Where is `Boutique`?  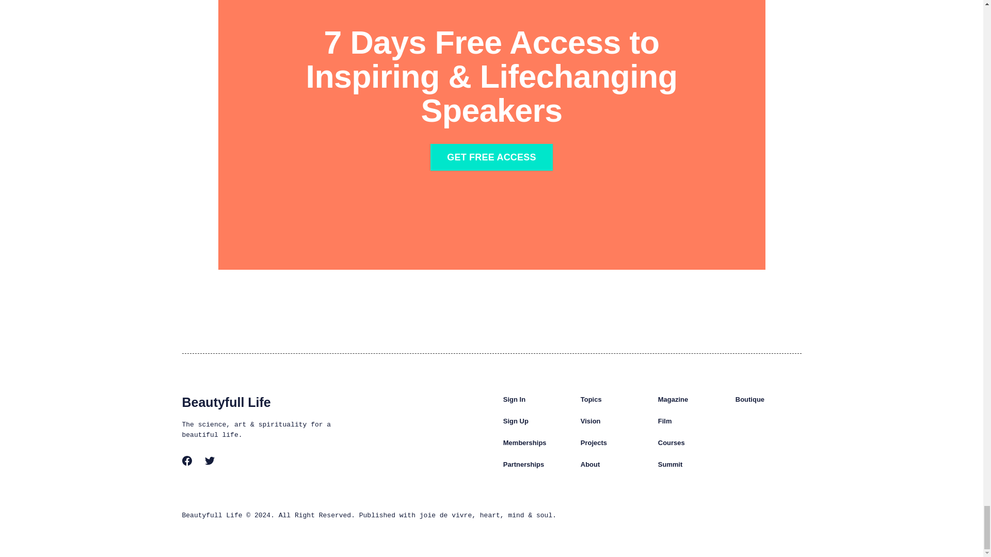
Boutique is located at coordinates (749, 399).